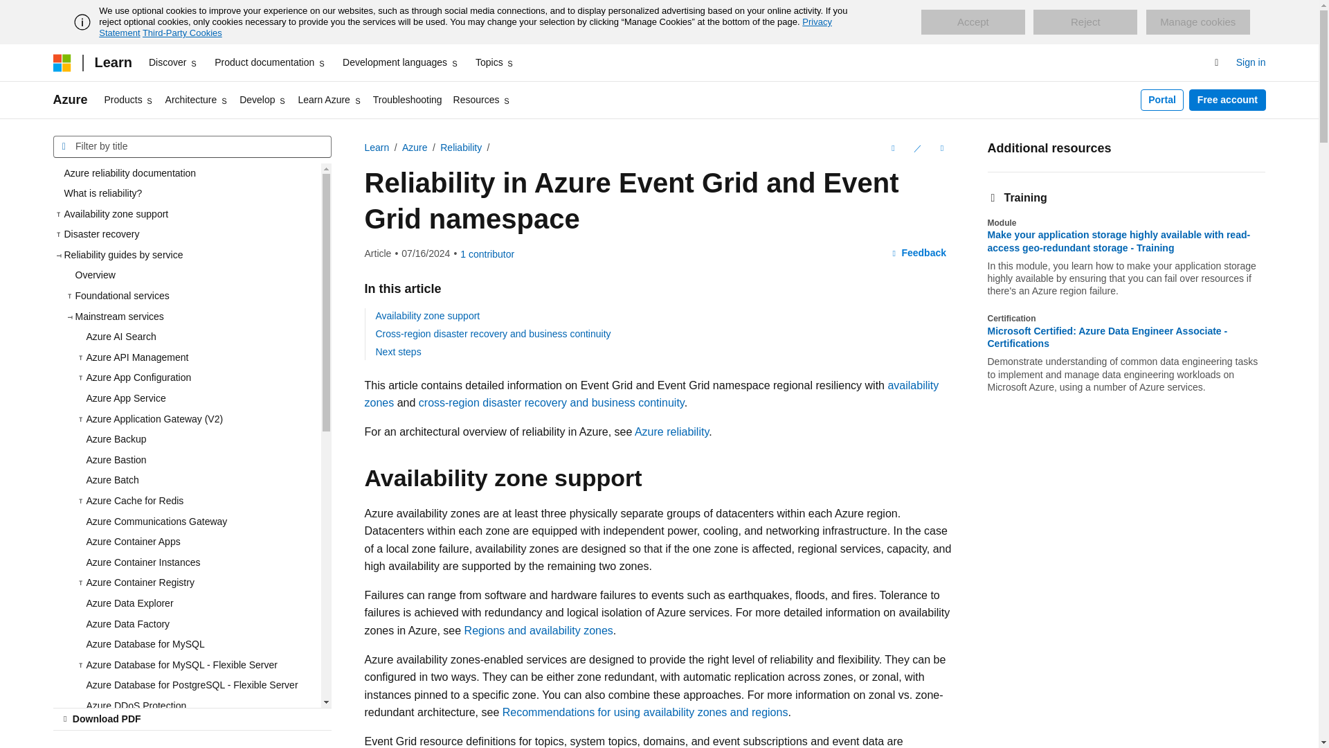 This screenshot has width=1329, height=748. Describe the element at coordinates (916, 148) in the screenshot. I see `Edit This Document` at that location.